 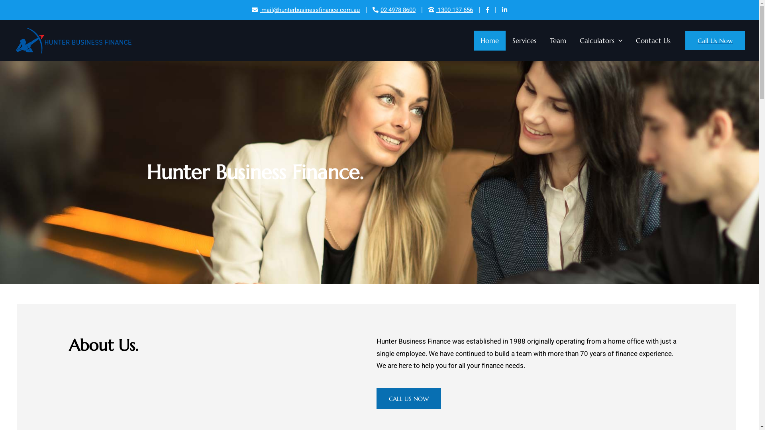 What do you see at coordinates (601, 40) in the screenshot?
I see `Calculators` at bounding box center [601, 40].